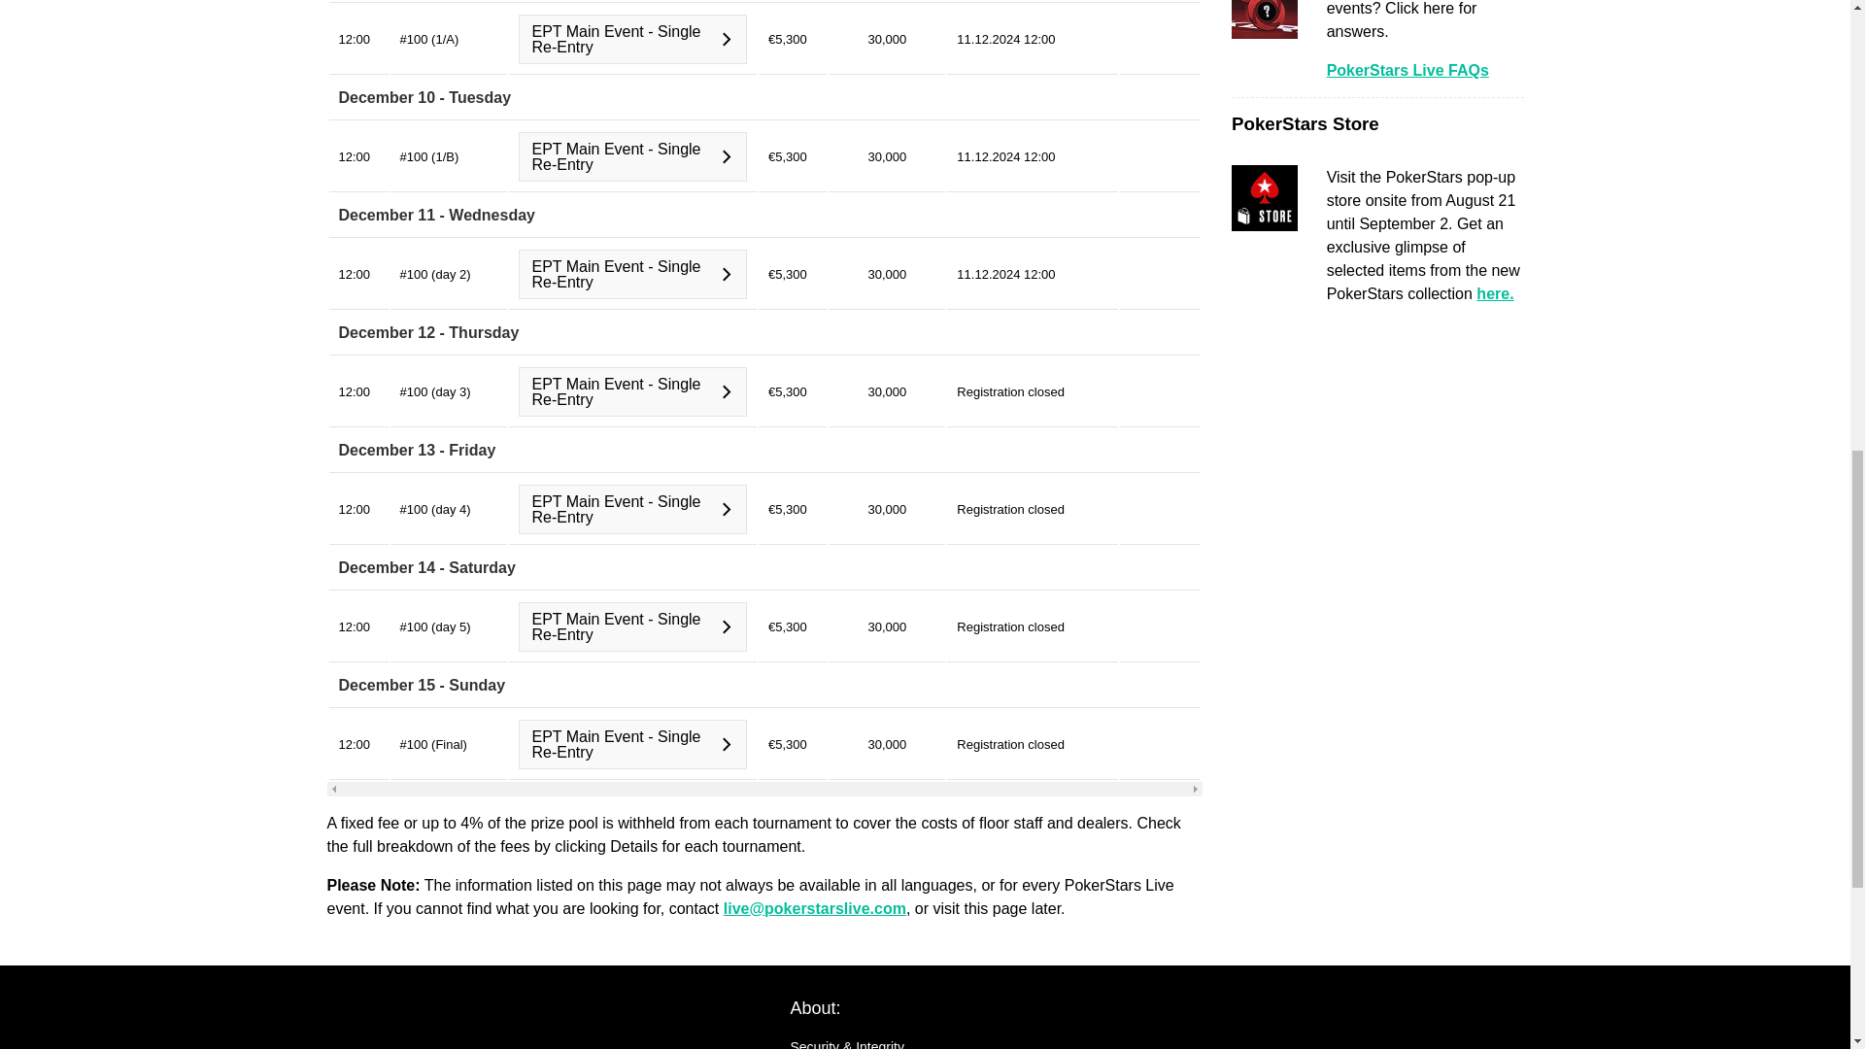  Describe the element at coordinates (633, 274) in the screenshot. I see `EPT Main Event - Single Re-Entry` at that location.